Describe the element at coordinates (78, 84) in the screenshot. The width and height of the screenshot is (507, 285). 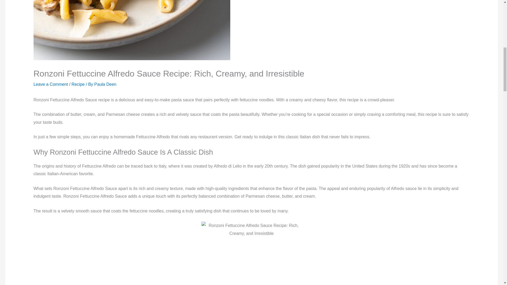
I see `Recipe` at that location.